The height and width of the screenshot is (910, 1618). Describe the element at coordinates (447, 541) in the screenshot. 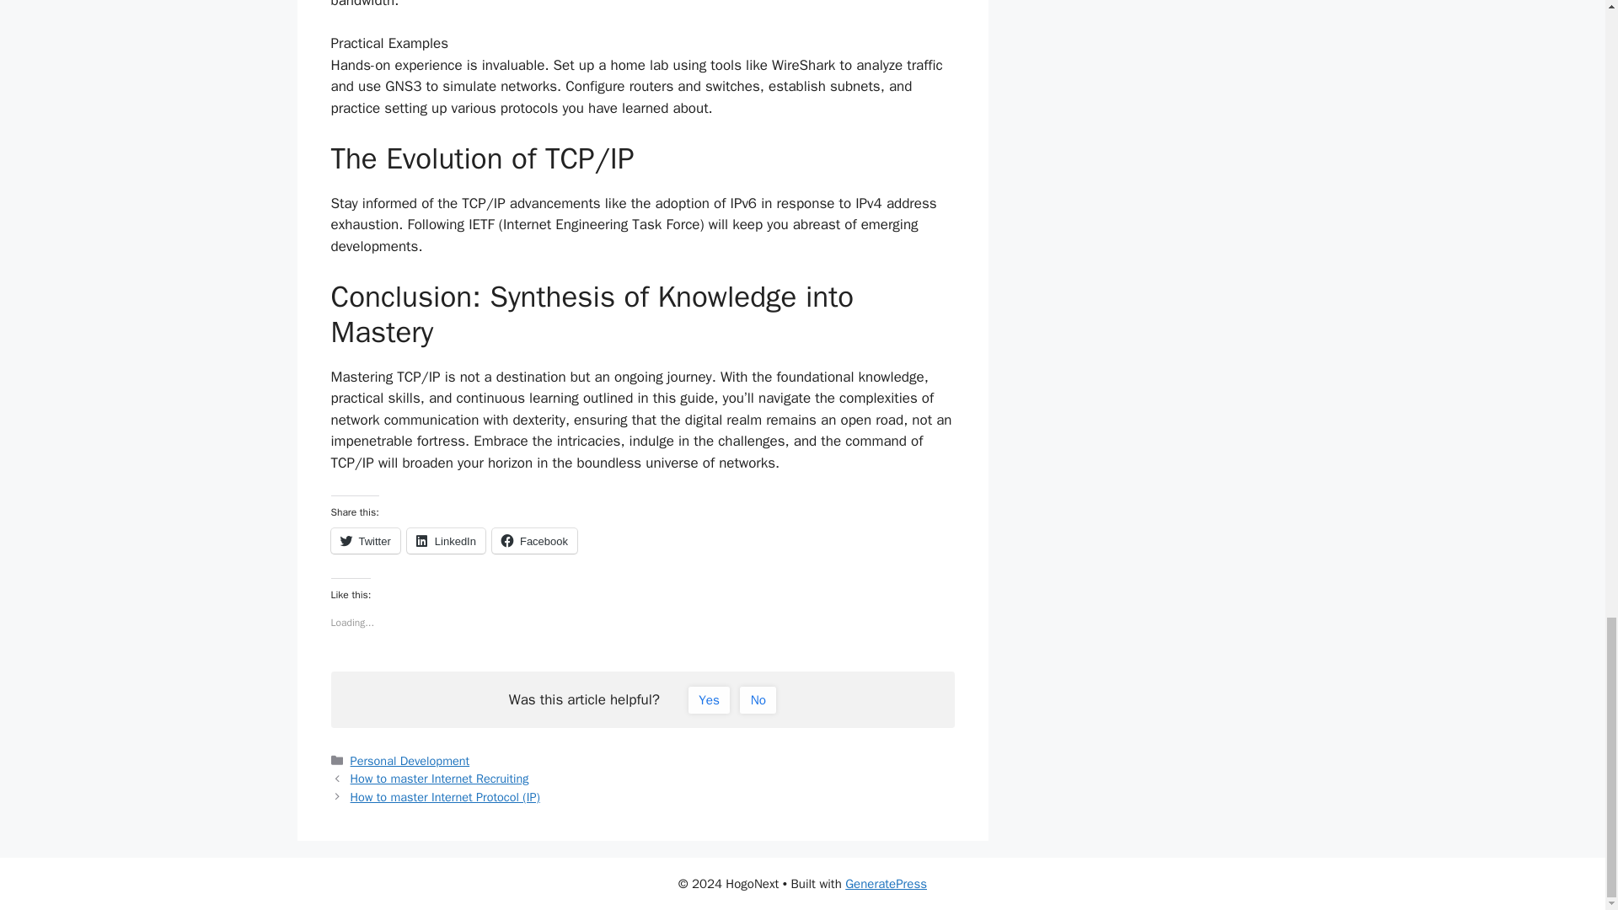

I see `Click to share on LinkedIn` at that location.